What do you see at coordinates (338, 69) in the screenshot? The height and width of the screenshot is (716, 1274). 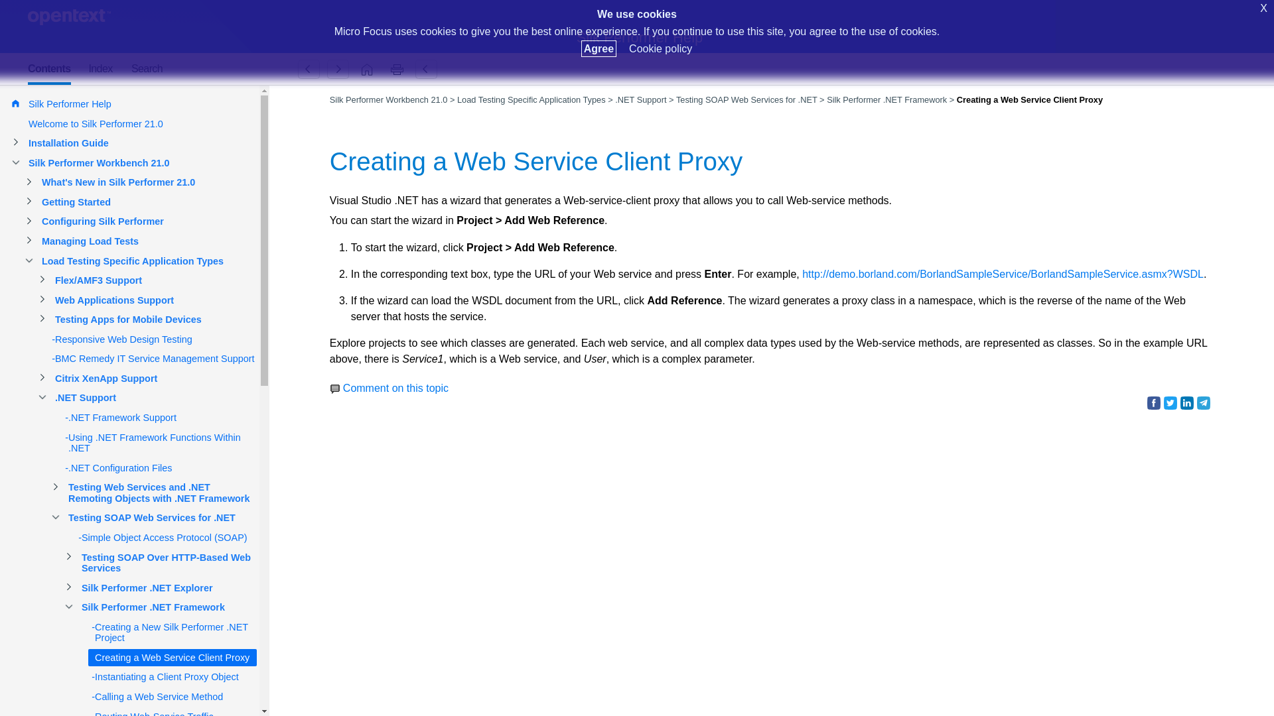 I see `Instantiating a Client Proxy Object` at bounding box center [338, 69].